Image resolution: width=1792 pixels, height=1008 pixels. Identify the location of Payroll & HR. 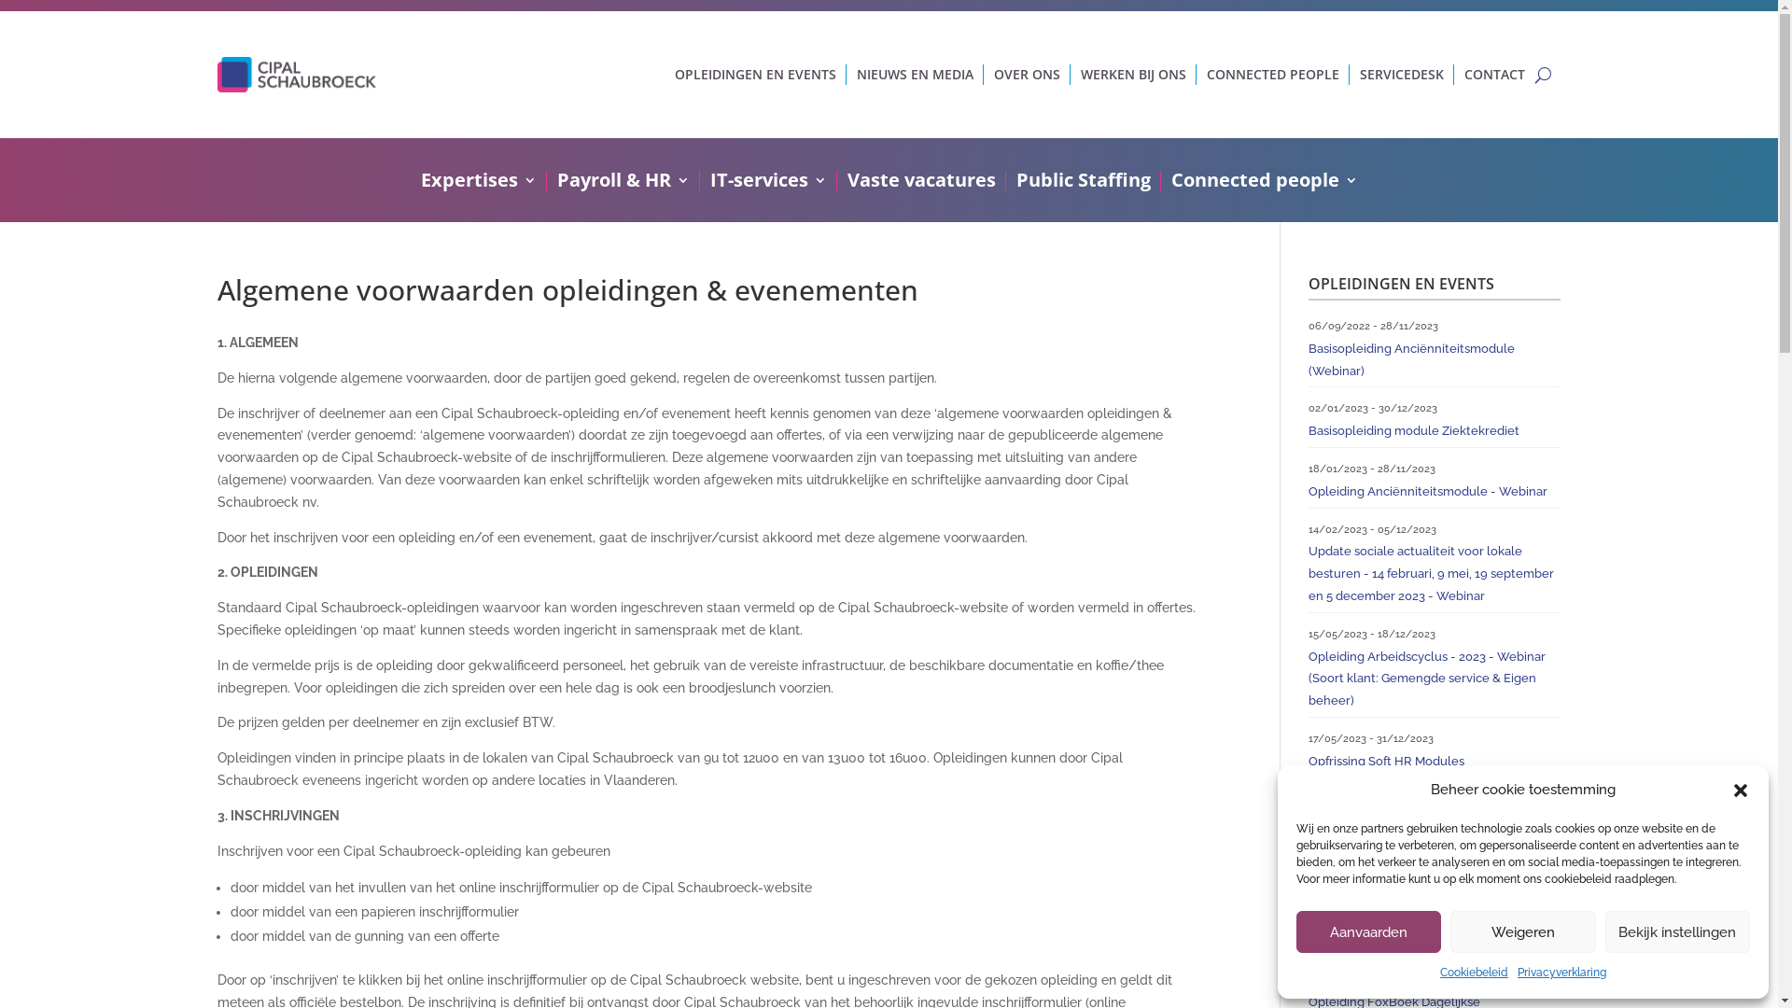
(623, 184).